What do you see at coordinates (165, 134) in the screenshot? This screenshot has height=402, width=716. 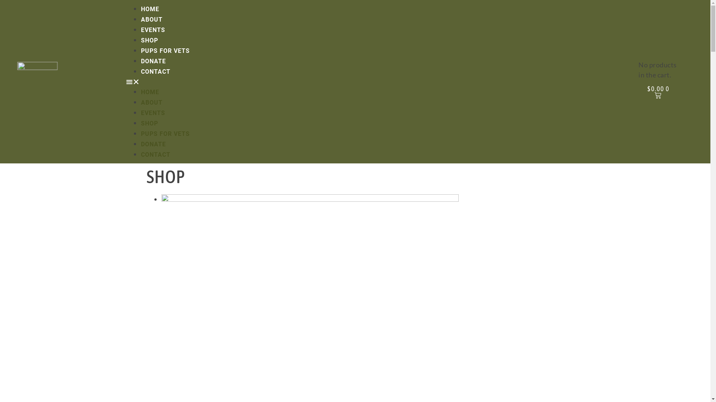 I see `PUPS FOR VETS` at bounding box center [165, 134].